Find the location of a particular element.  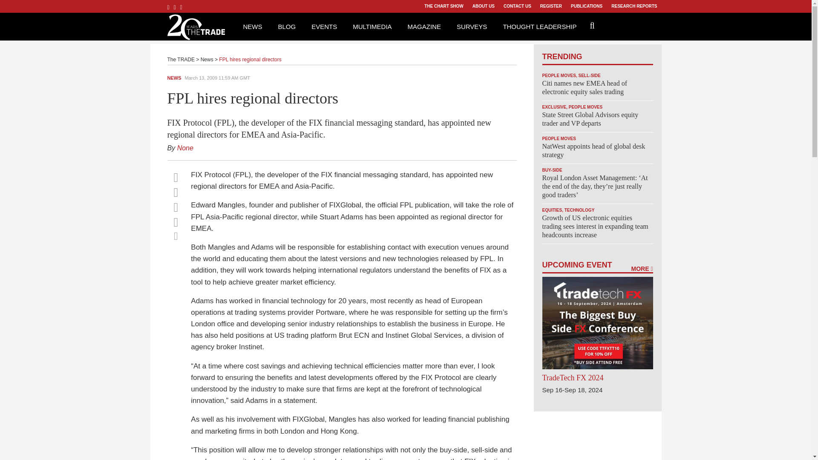

CONTACT US is located at coordinates (517, 6).